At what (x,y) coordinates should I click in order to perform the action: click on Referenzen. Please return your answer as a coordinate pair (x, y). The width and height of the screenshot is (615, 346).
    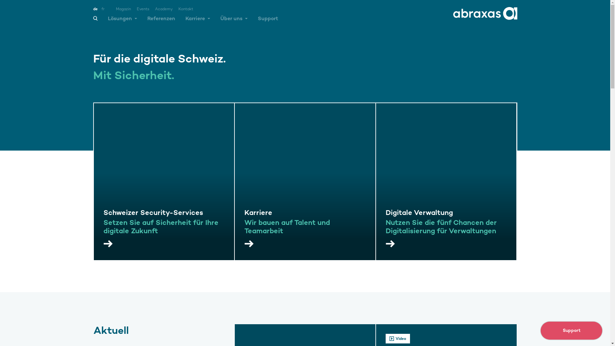
    Looking at the image, I should click on (161, 21).